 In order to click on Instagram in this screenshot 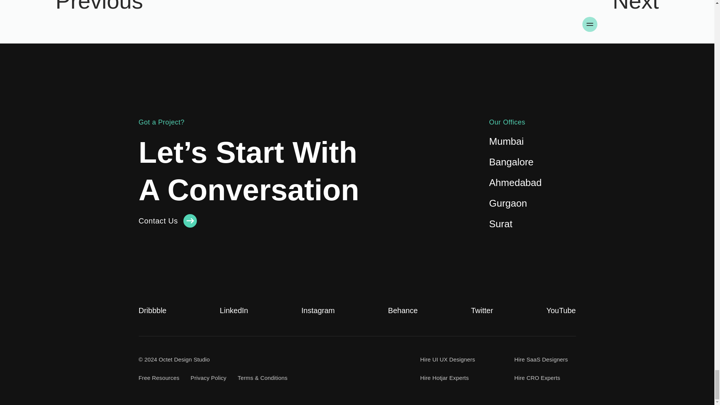, I will do `click(318, 310)`.